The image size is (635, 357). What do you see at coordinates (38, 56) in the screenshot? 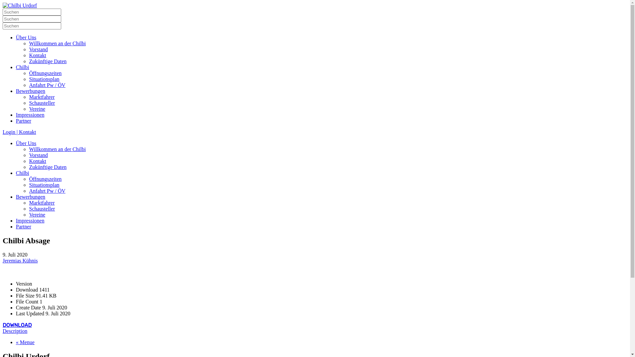
I see `Kontakt` at bounding box center [38, 56].